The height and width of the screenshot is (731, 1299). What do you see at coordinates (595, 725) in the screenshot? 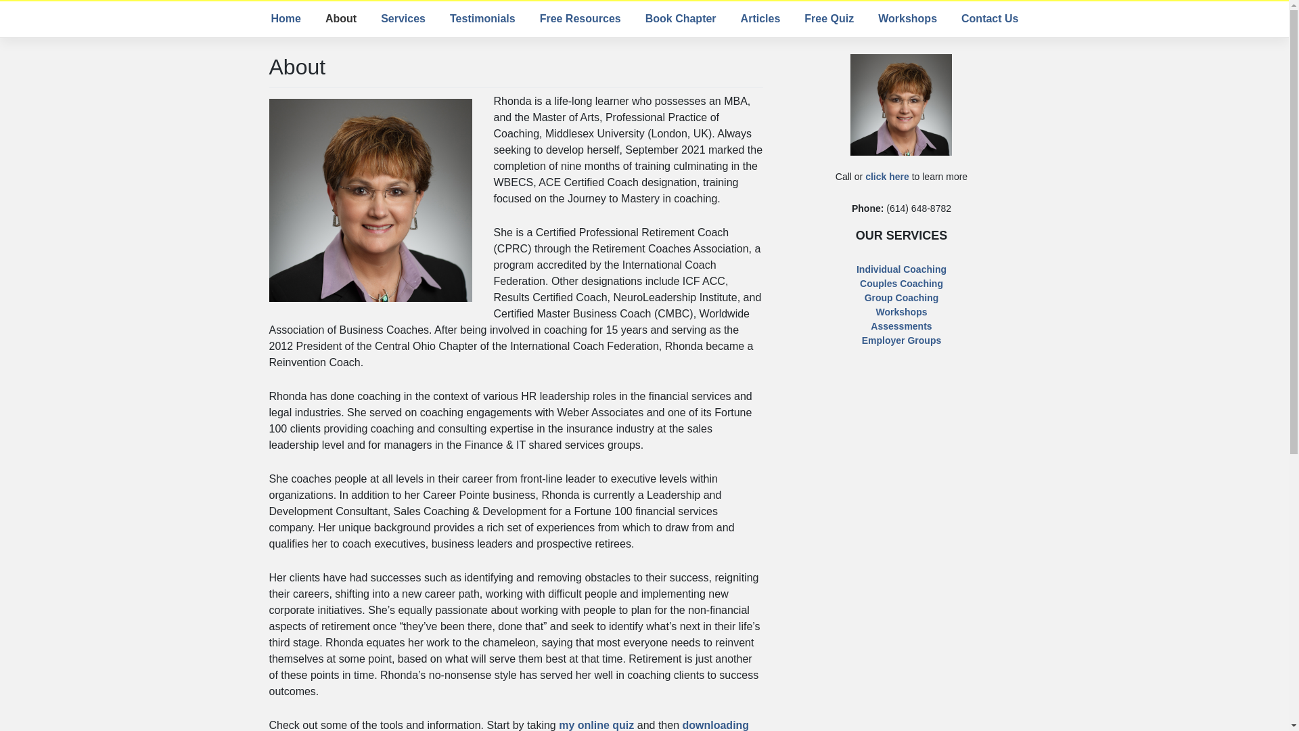
I see `my online quiz` at bounding box center [595, 725].